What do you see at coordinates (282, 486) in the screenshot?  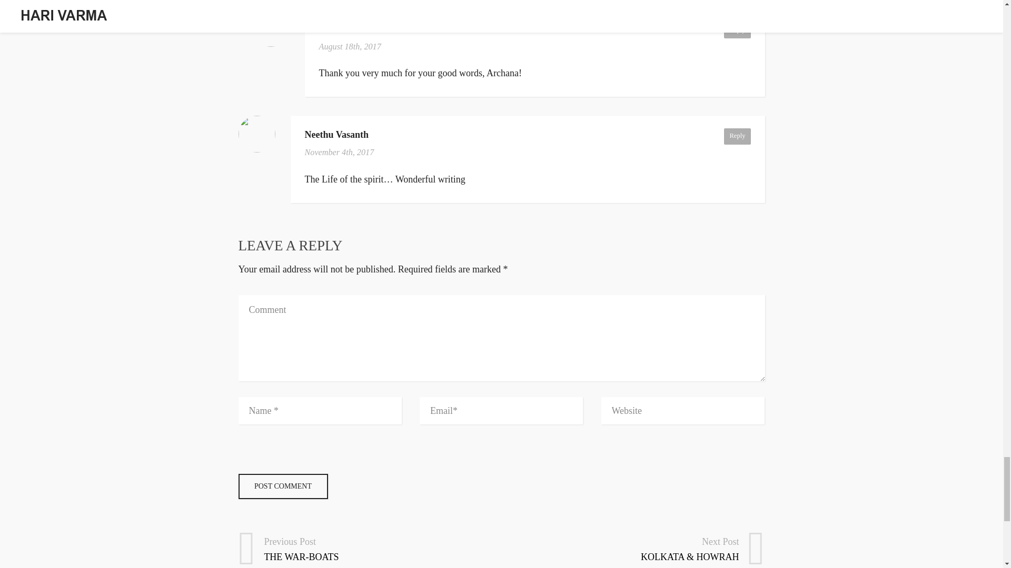 I see `Hari Varma` at bounding box center [282, 486].